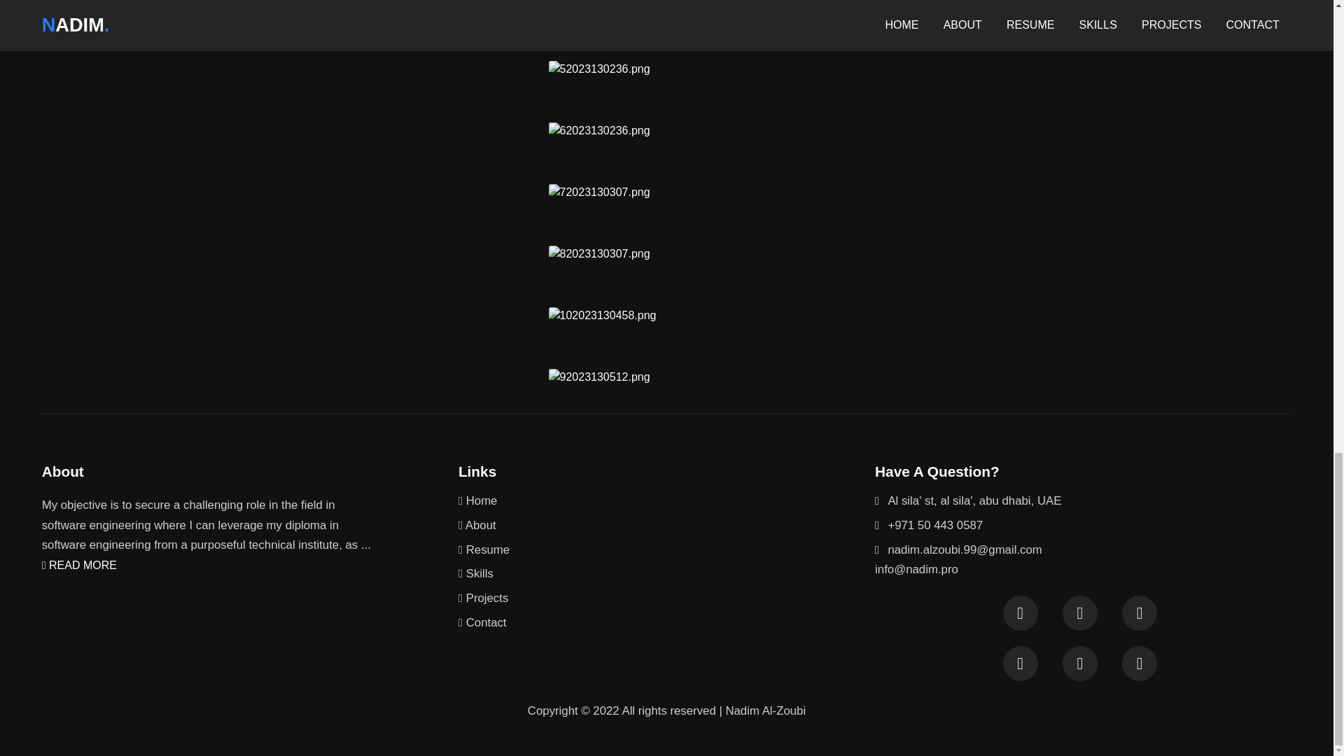 The height and width of the screenshot is (756, 1344). What do you see at coordinates (666, 549) in the screenshot?
I see `Resume` at bounding box center [666, 549].